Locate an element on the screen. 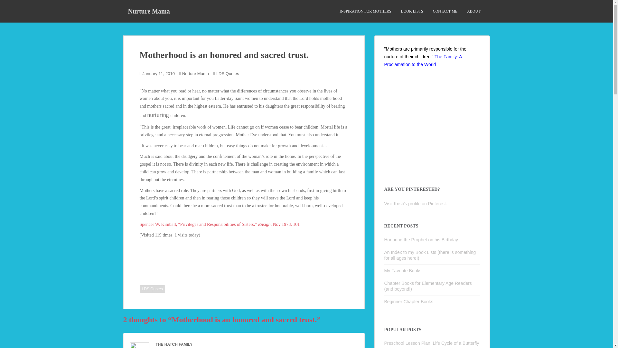 The width and height of the screenshot is (618, 348). January 11, 2010 is located at coordinates (159, 73).